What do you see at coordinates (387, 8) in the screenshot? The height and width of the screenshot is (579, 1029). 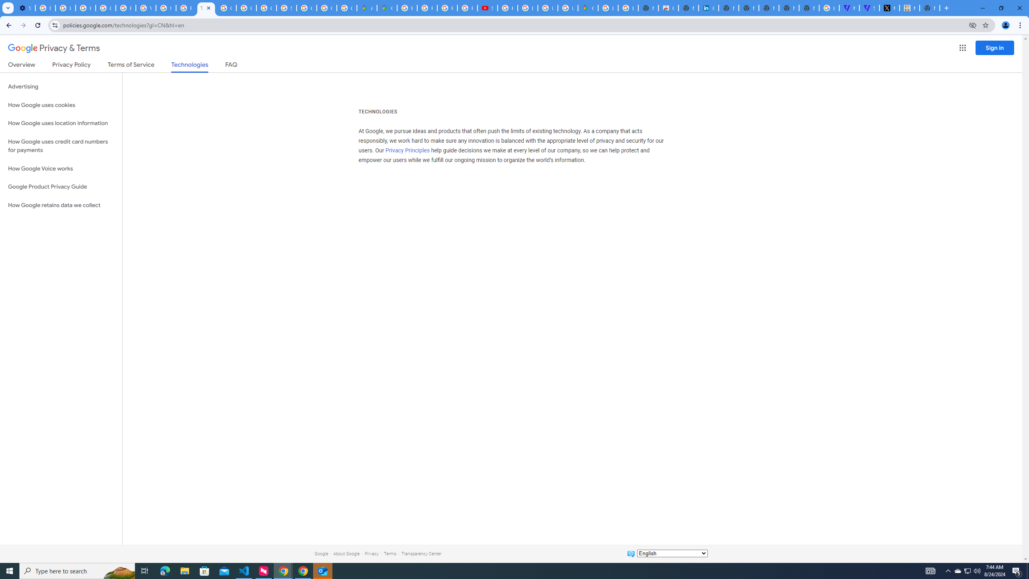 I see `Google Maps` at bounding box center [387, 8].